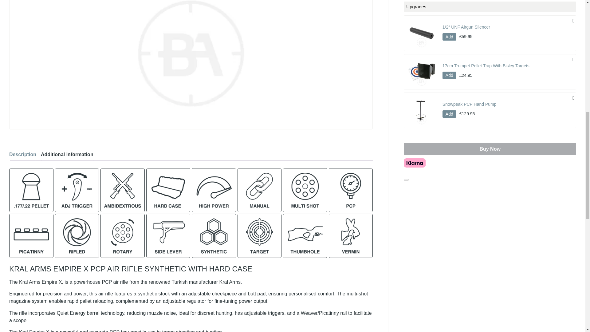  I want to click on Adjustable Trigger, so click(77, 190).